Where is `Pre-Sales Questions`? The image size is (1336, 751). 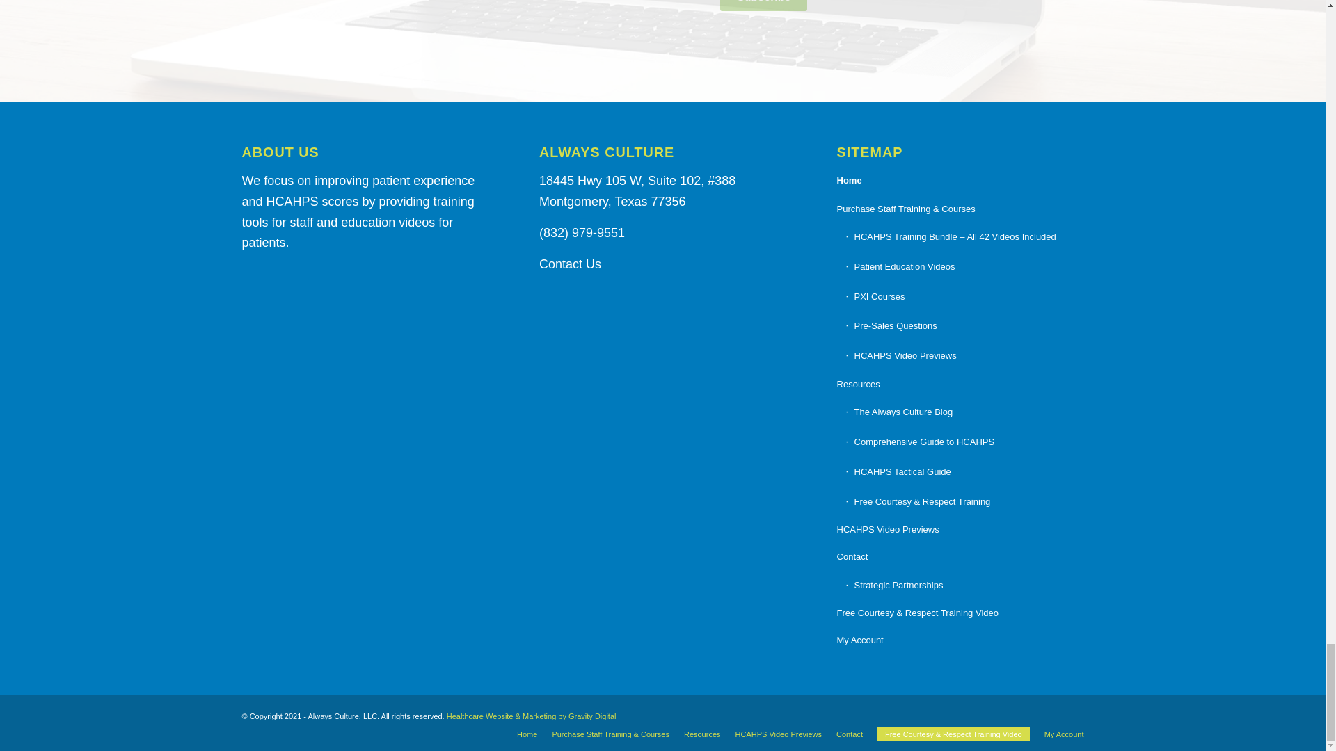 Pre-Sales Questions is located at coordinates (964, 327).